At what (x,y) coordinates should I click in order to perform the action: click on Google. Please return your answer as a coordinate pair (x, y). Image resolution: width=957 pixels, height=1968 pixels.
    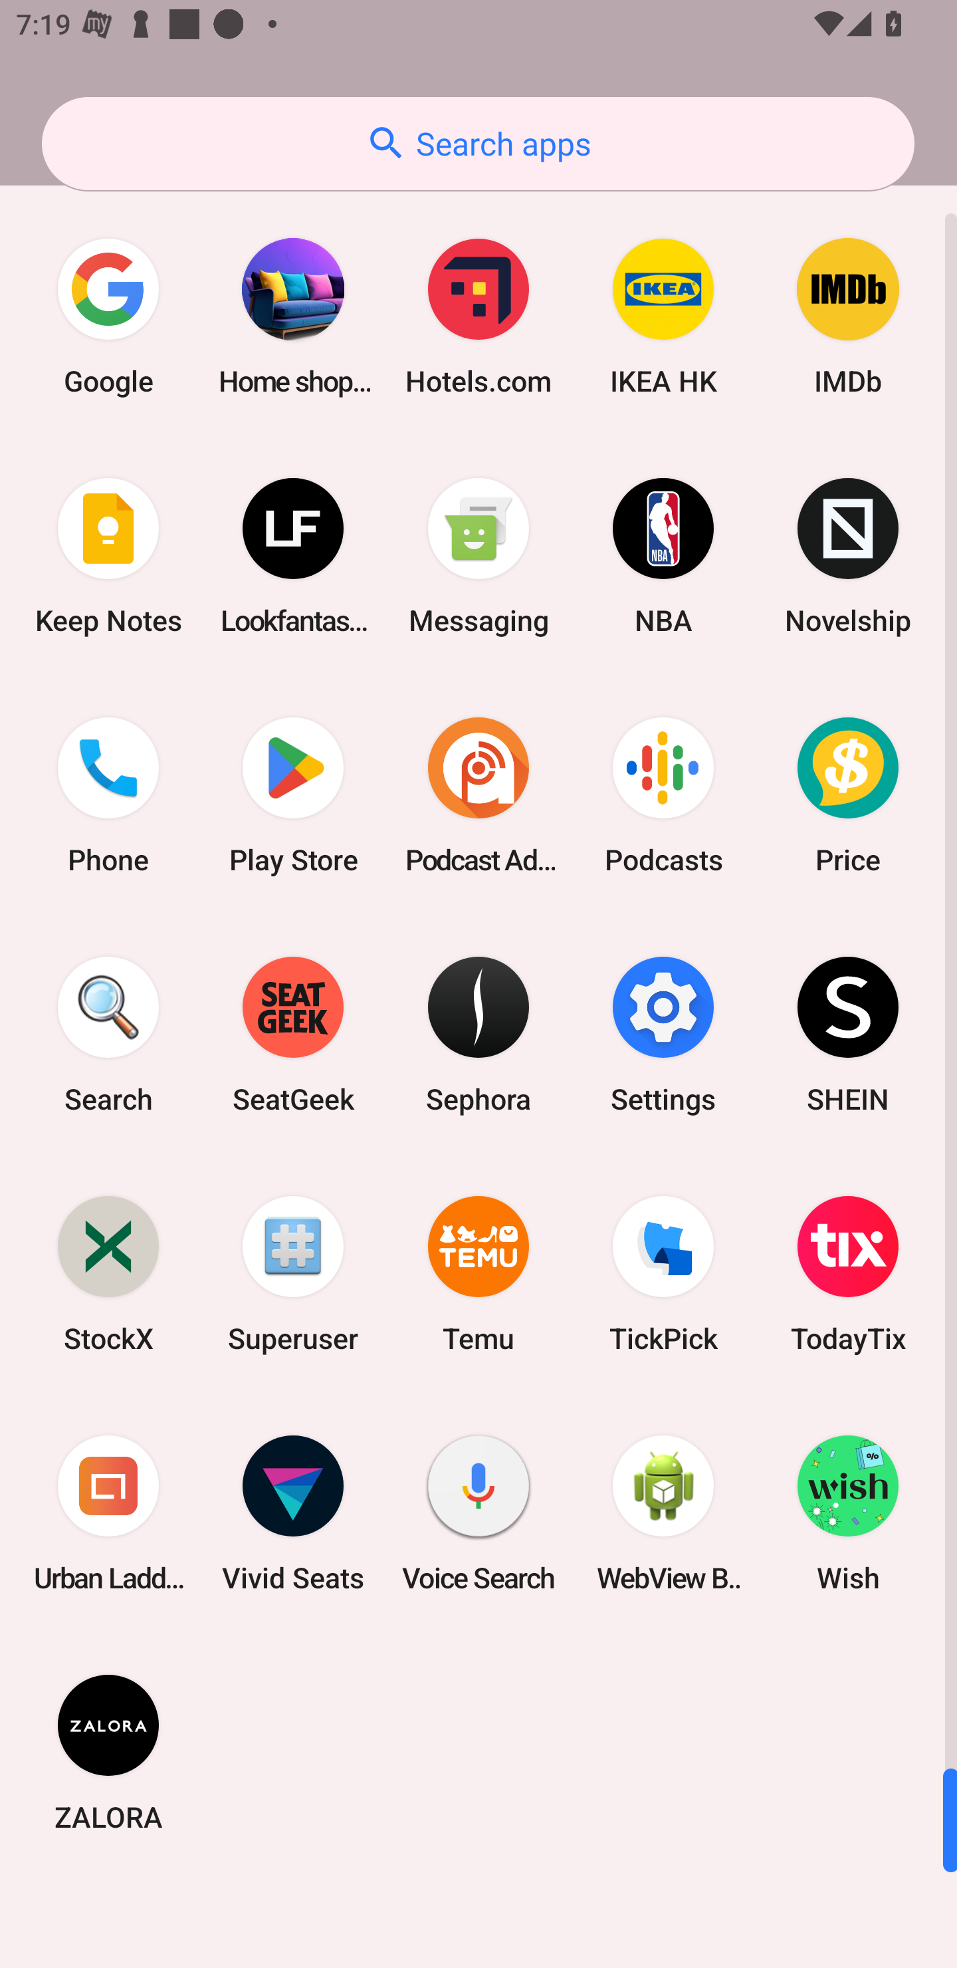
    Looking at the image, I should click on (108, 316).